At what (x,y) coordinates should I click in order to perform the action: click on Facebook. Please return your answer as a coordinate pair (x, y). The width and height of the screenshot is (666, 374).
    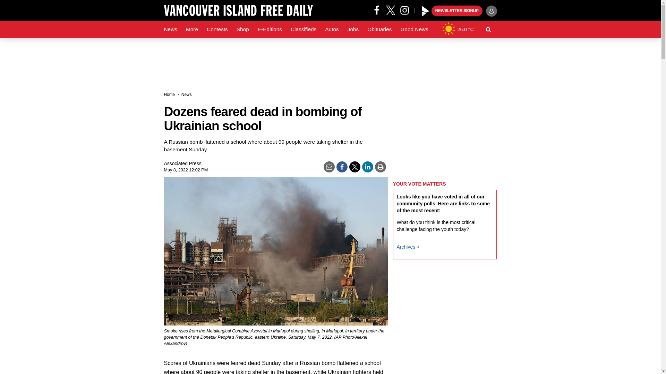
    Looking at the image, I should click on (377, 10).